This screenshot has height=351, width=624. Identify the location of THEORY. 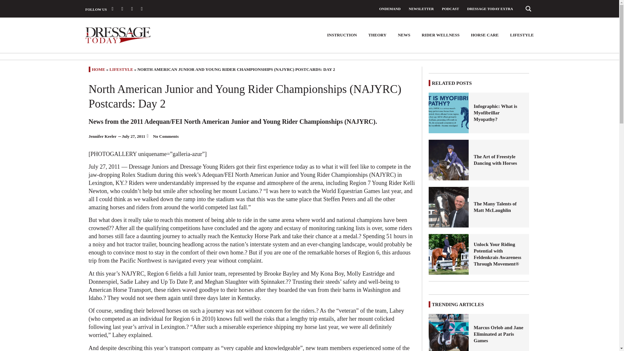
(377, 35).